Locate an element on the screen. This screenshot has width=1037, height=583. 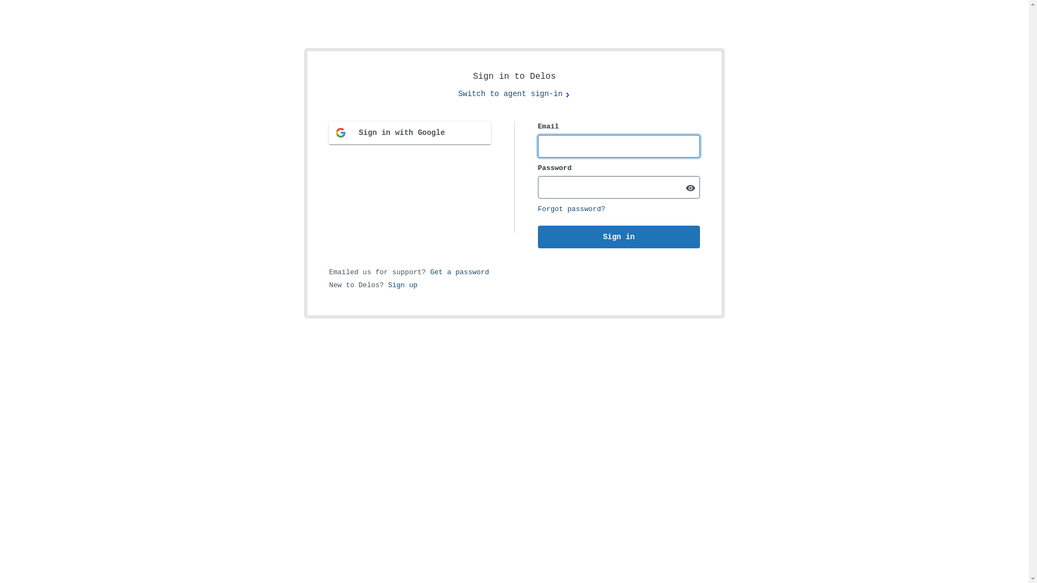
Get a password is located at coordinates (459, 272).